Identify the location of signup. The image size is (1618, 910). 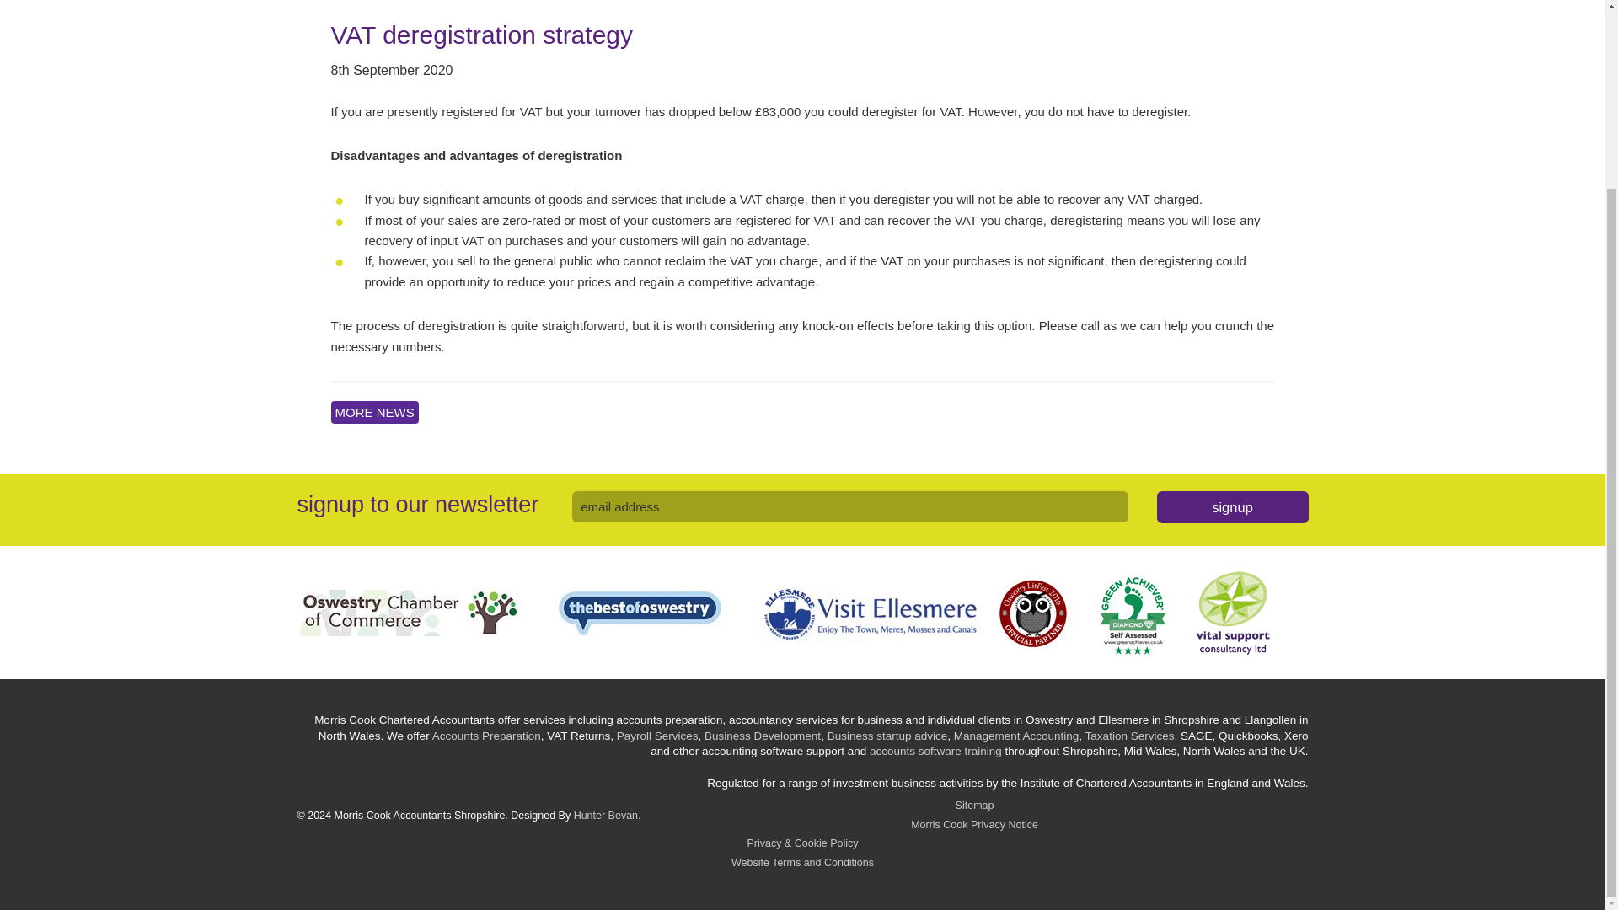
(1232, 507).